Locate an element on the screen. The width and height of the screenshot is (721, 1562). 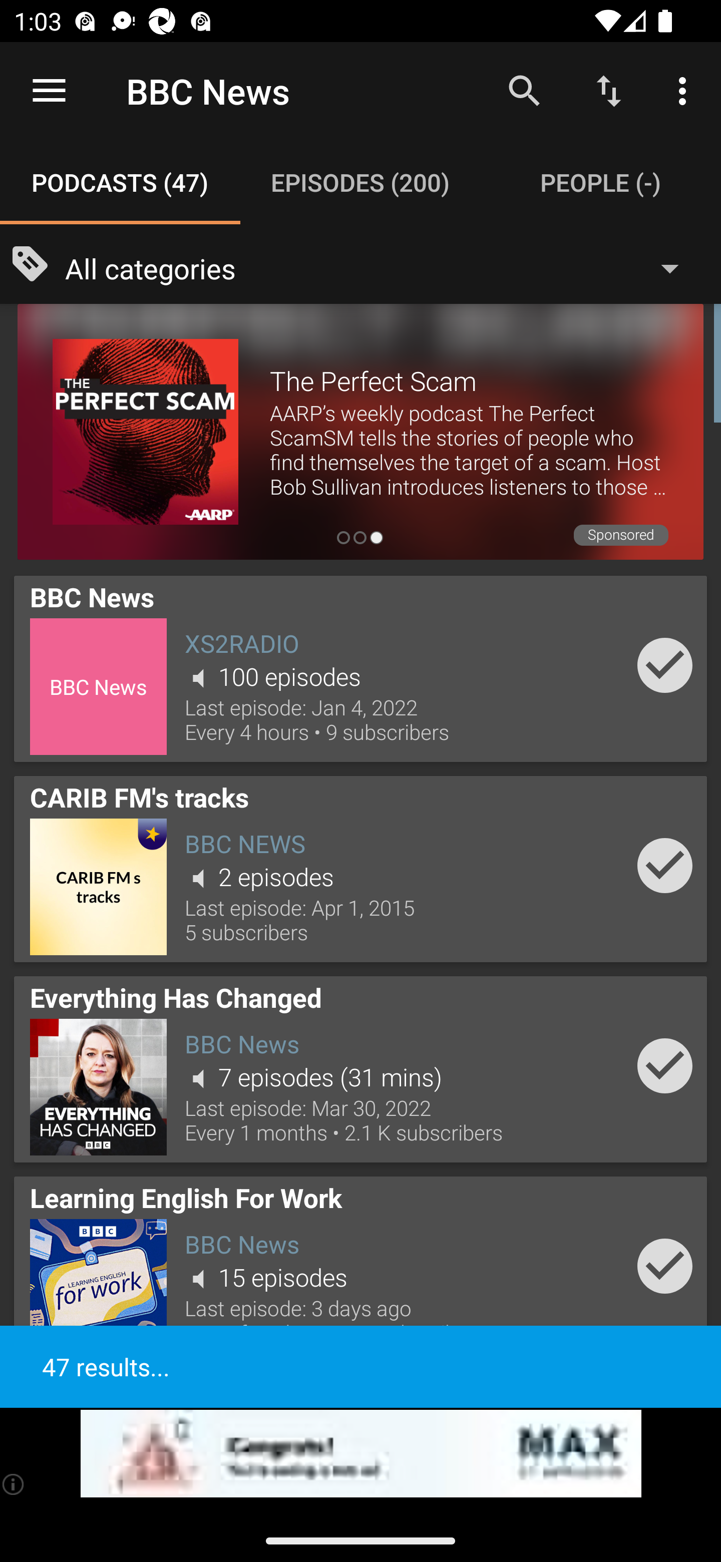
Add is located at coordinates (665, 865).